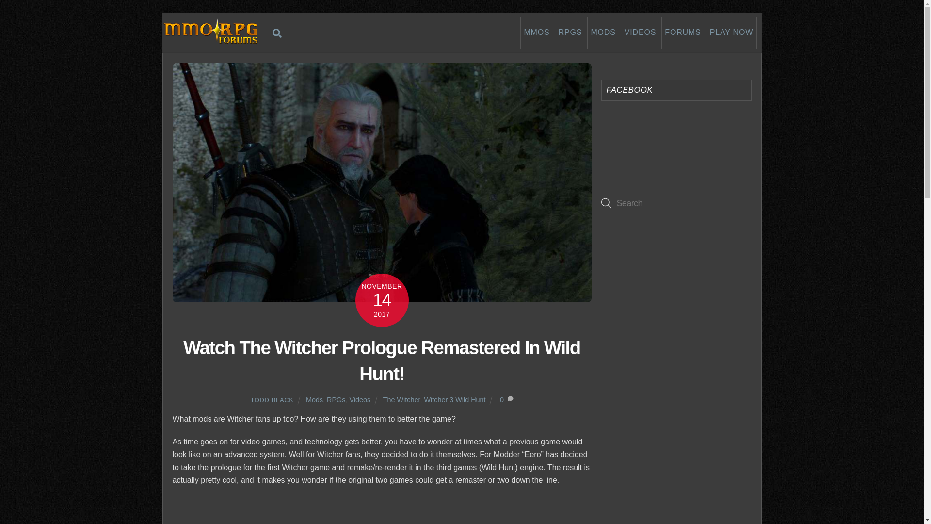  Describe the element at coordinates (569, 33) in the screenshot. I see `RPGS` at that location.